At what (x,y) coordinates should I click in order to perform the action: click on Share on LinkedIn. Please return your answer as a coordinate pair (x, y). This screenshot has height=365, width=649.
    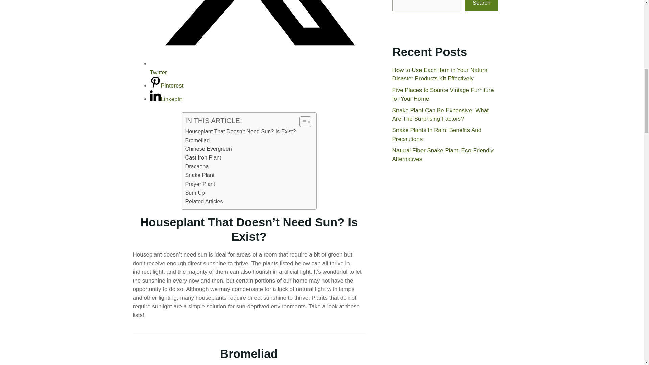
    Looking at the image, I should click on (166, 99).